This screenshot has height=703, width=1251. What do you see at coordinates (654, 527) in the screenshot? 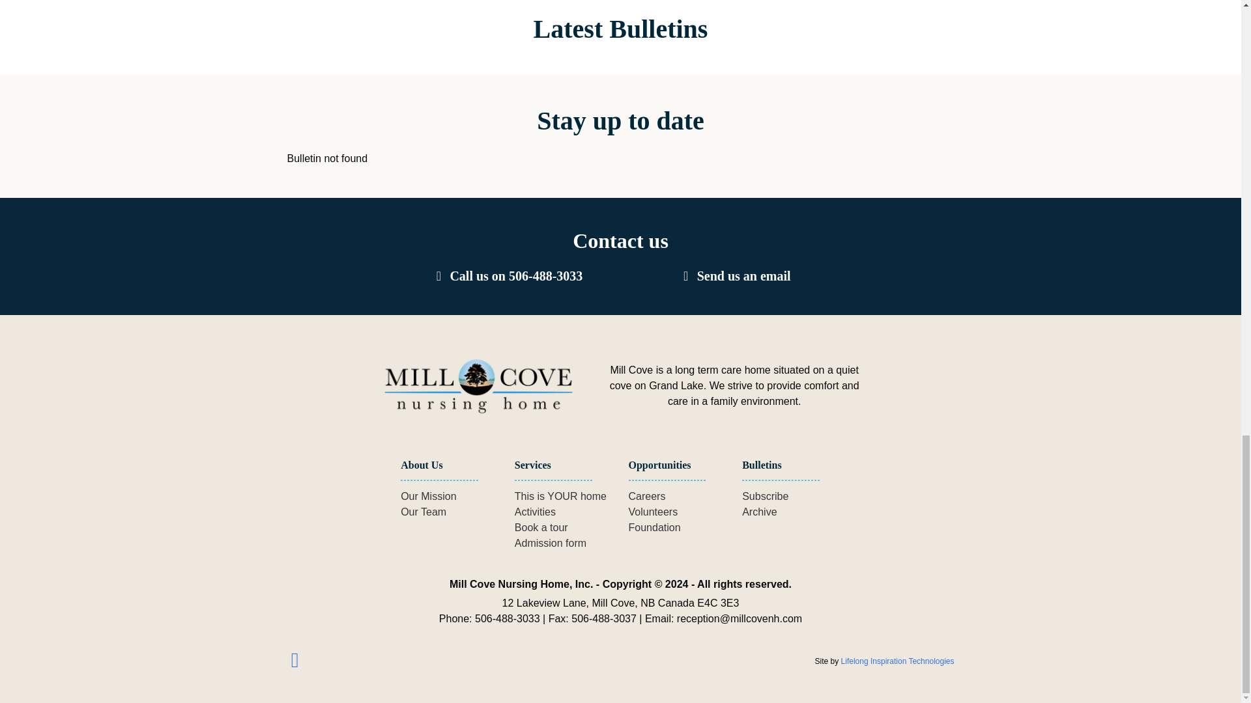
I see `Foundation` at bounding box center [654, 527].